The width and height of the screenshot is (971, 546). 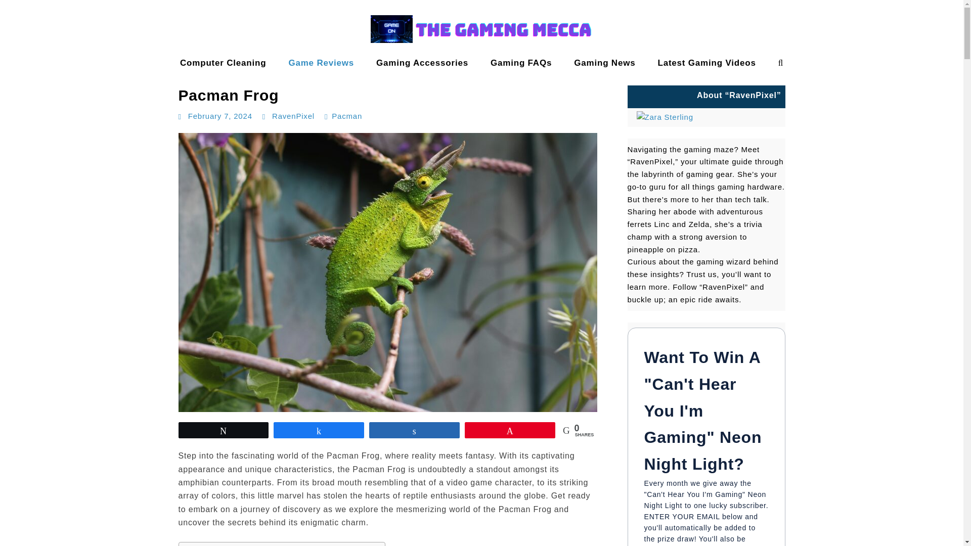 What do you see at coordinates (422, 63) in the screenshot?
I see `Gaming Accessories` at bounding box center [422, 63].